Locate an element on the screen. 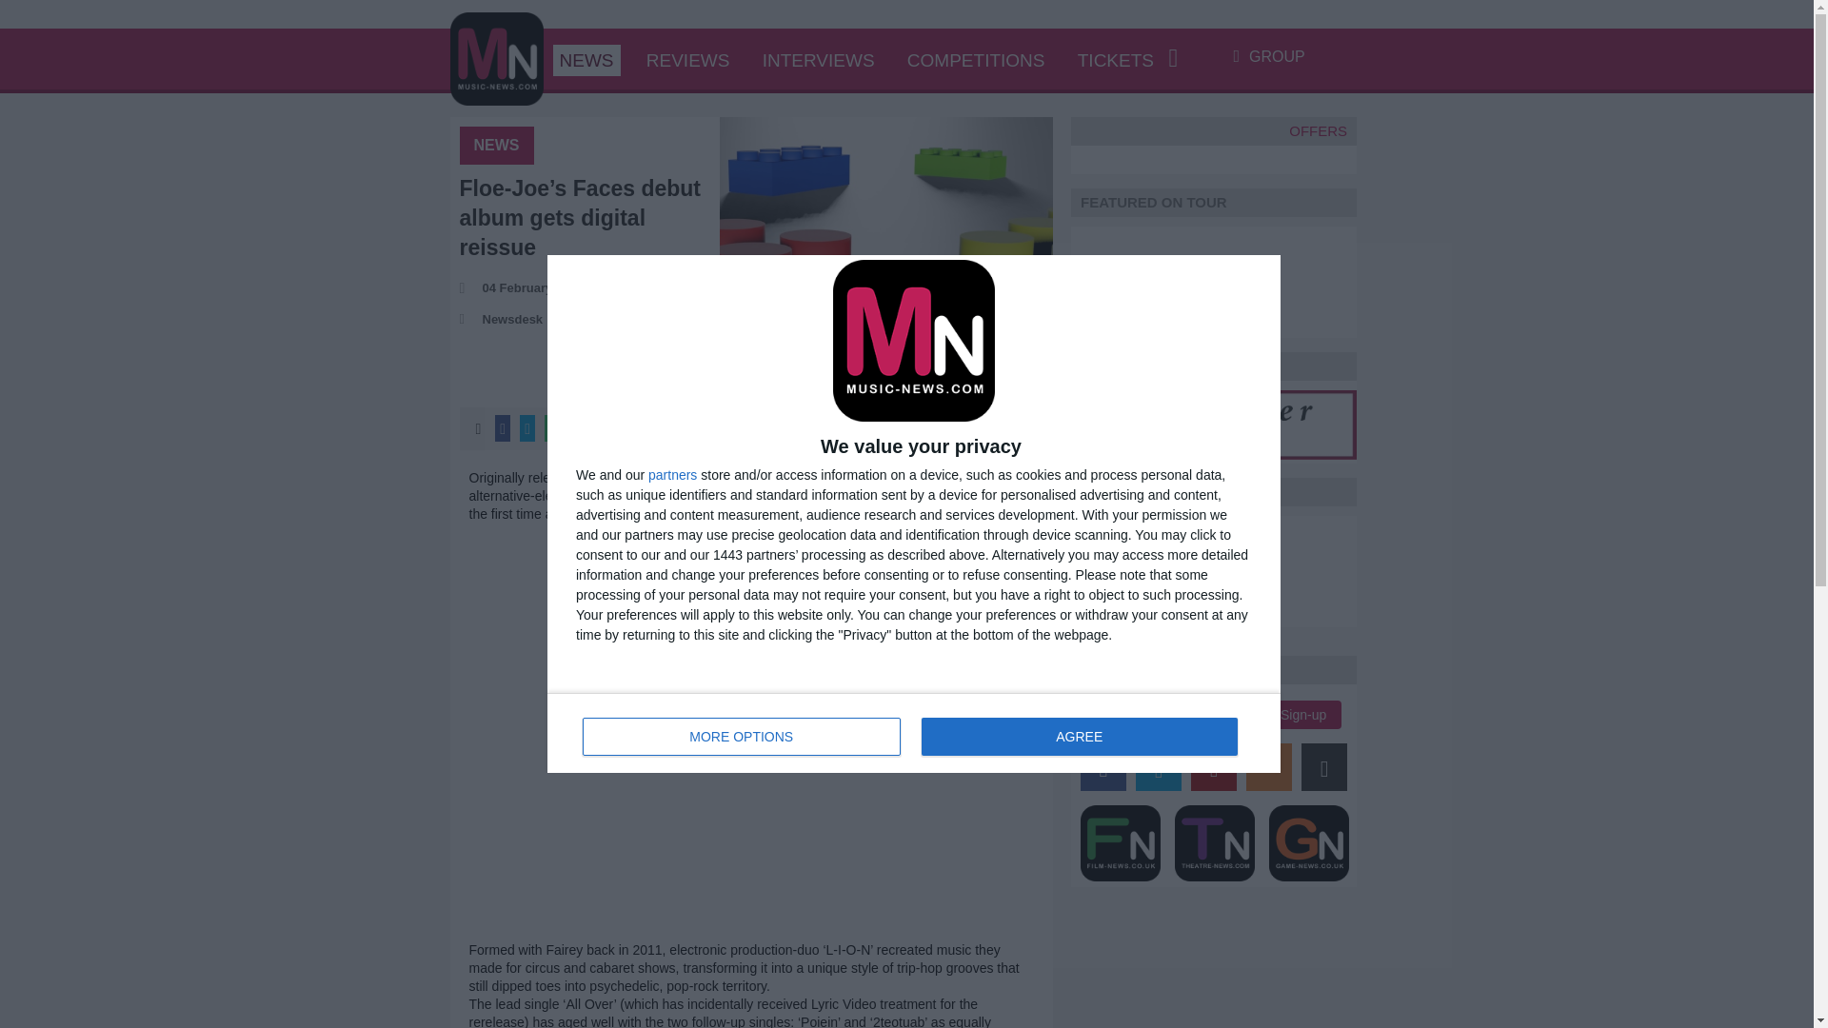 The height and width of the screenshot is (1028, 1828). GROUP is located at coordinates (750, 695).